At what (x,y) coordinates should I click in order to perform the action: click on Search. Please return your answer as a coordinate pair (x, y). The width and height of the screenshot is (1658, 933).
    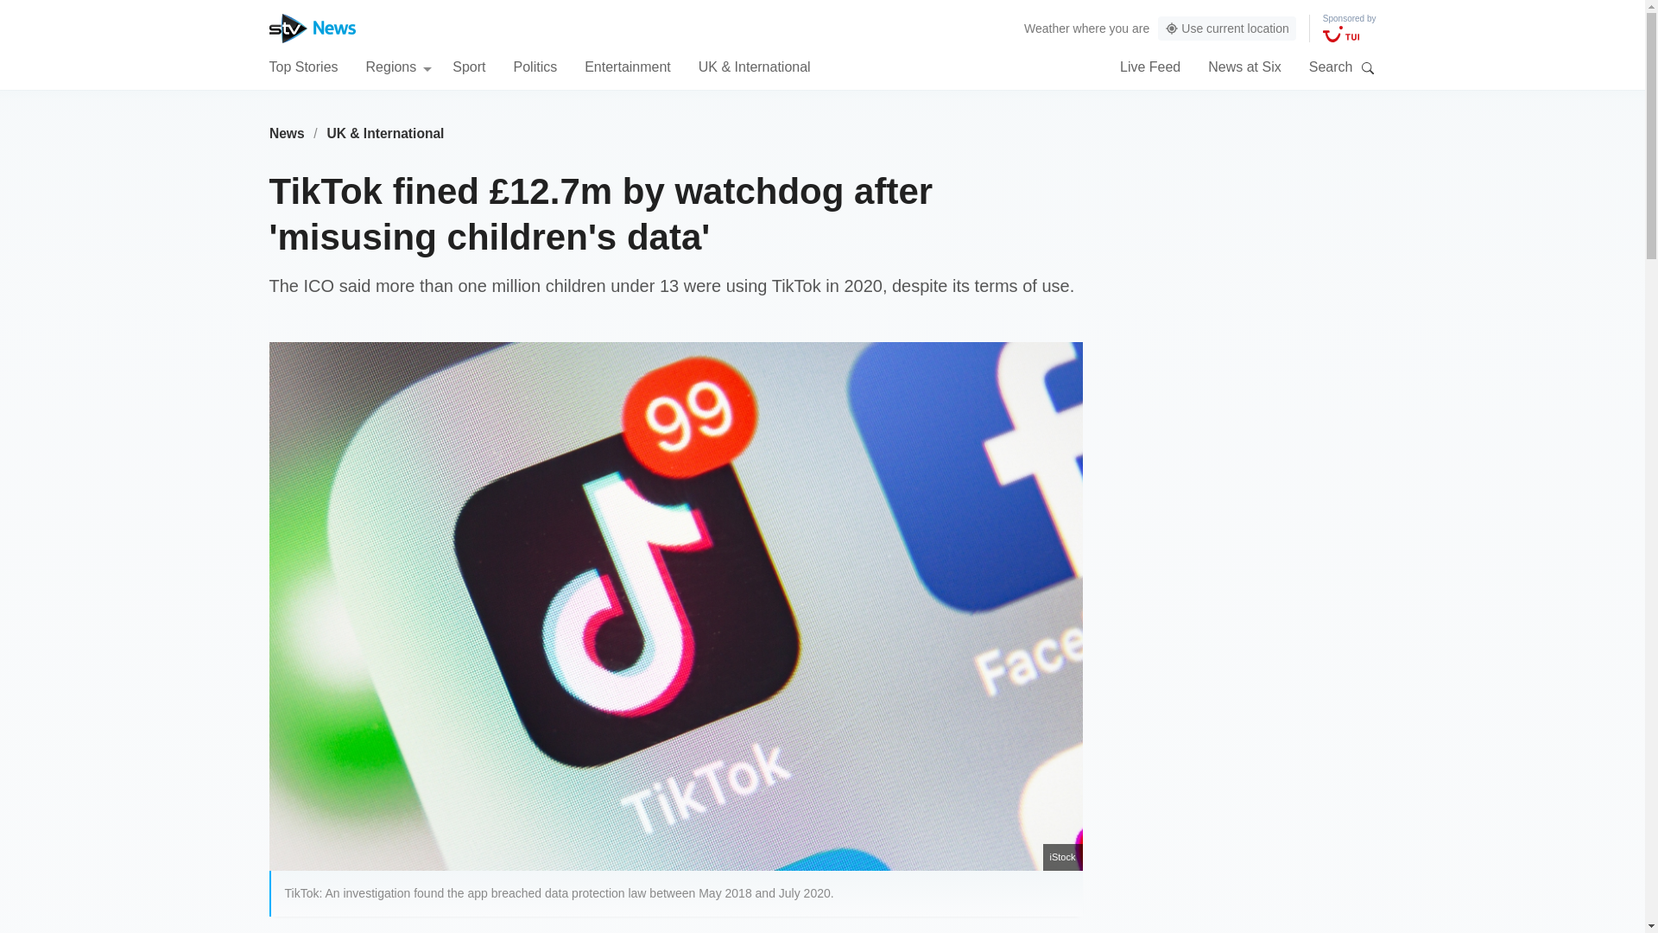
    Looking at the image, I should click on (1368, 67).